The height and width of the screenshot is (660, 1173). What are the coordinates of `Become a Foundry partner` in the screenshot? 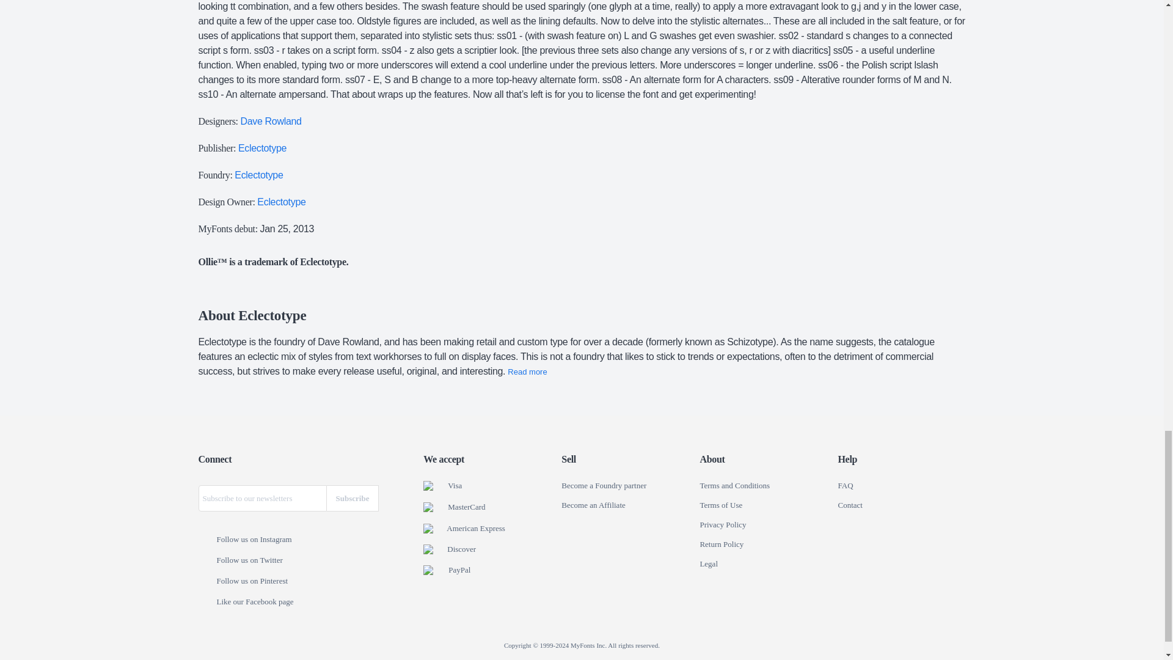 It's located at (604, 486).